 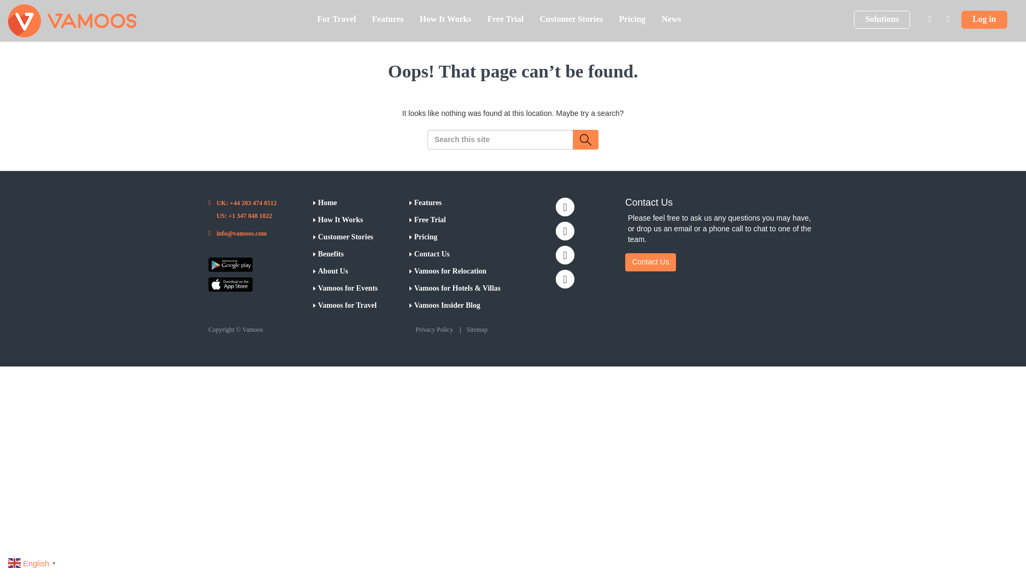 What do you see at coordinates (671, 19) in the screenshot?
I see `News` at bounding box center [671, 19].